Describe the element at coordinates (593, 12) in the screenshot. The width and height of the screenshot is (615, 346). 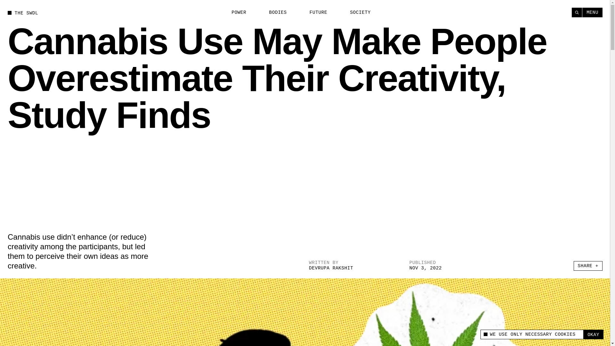
I see `MENU` at that location.